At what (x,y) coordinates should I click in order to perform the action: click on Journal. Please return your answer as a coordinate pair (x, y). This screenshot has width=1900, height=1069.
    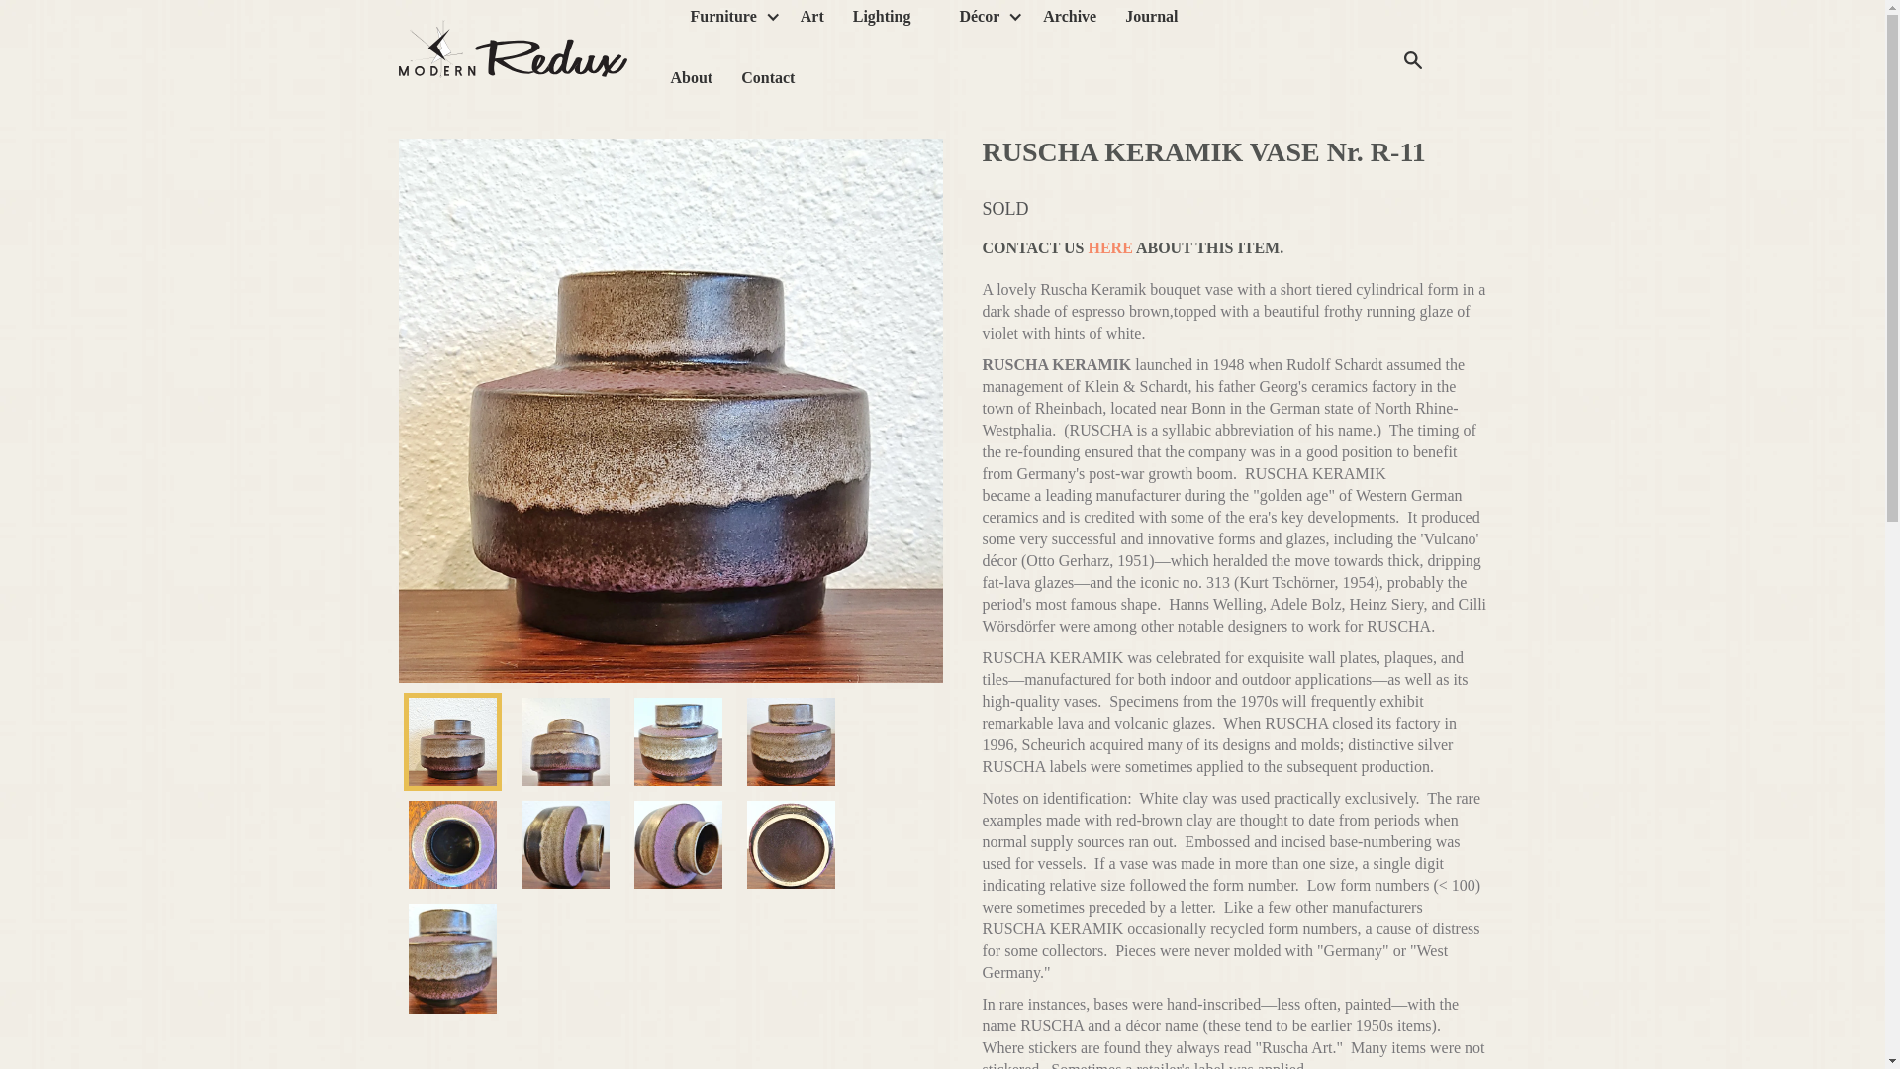
    Looking at the image, I should click on (1151, 24).